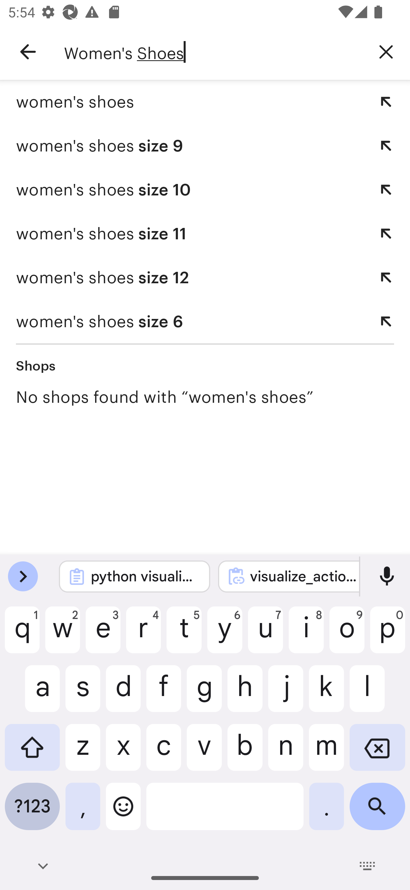 Image resolution: width=410 pixels, height=890 pixels. I want to click on Women's Shoes, so click(213, 52).